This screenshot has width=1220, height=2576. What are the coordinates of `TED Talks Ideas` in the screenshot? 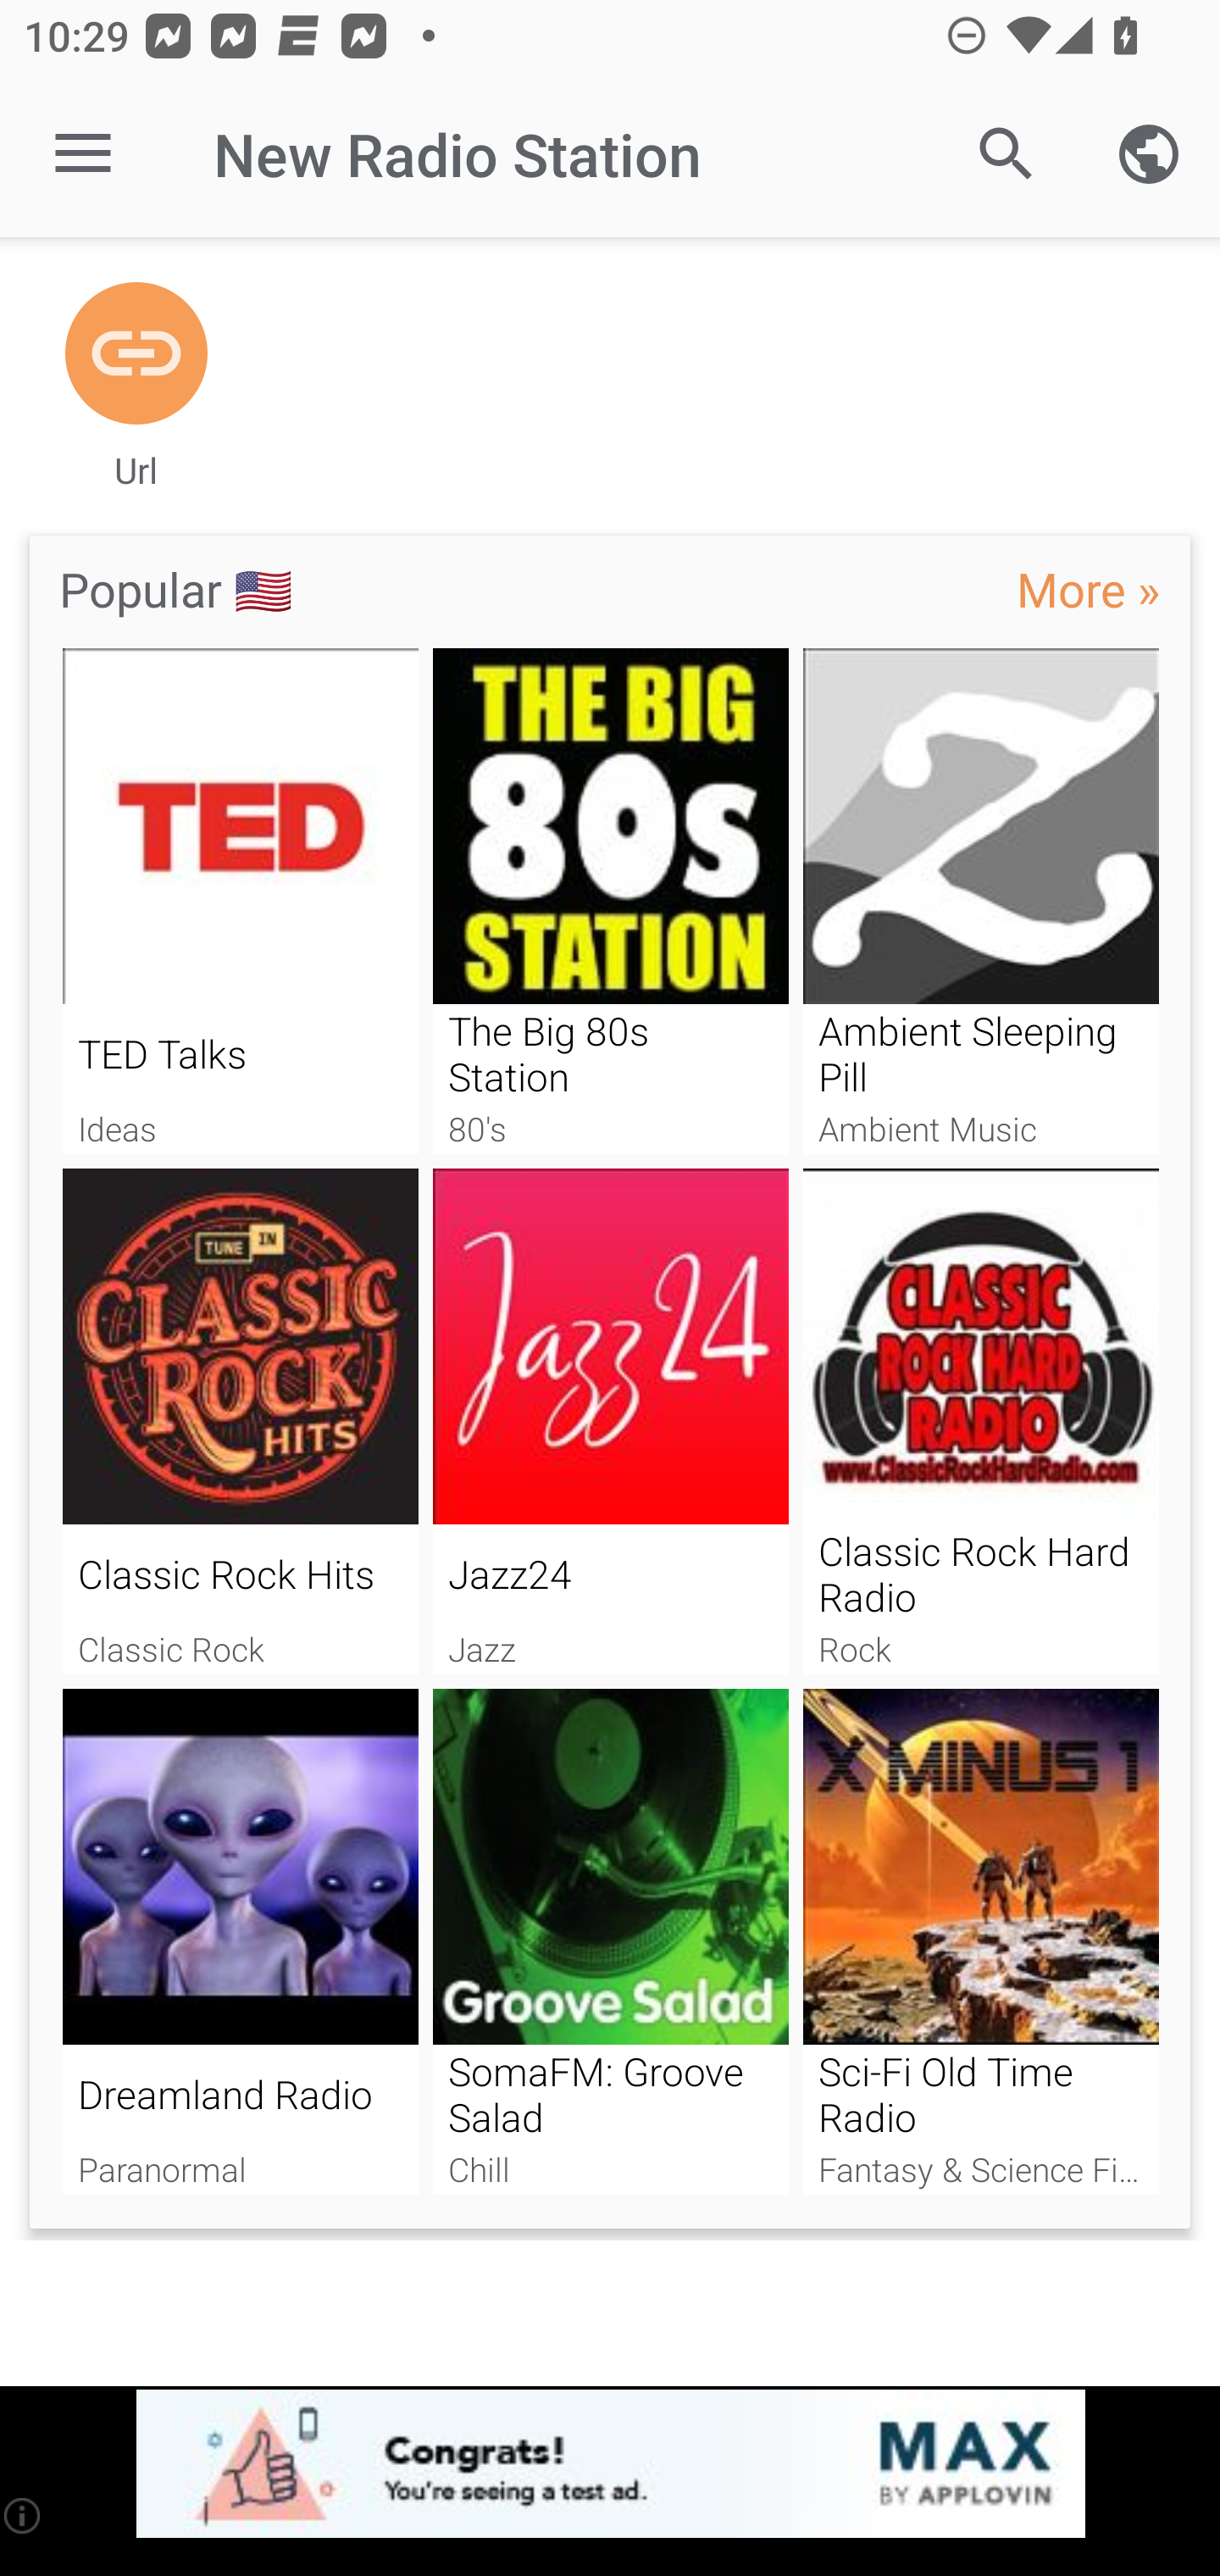 It's located at (240, 902).